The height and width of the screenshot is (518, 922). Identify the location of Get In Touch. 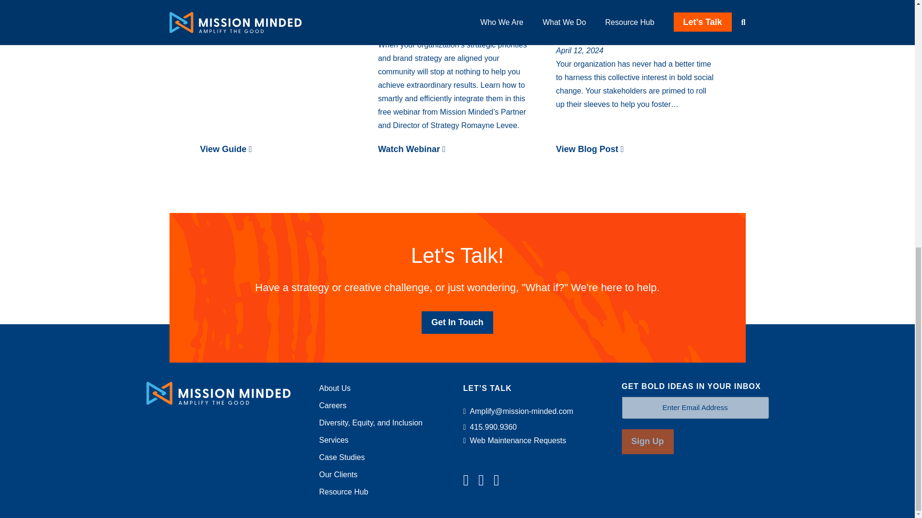
(457, 322).